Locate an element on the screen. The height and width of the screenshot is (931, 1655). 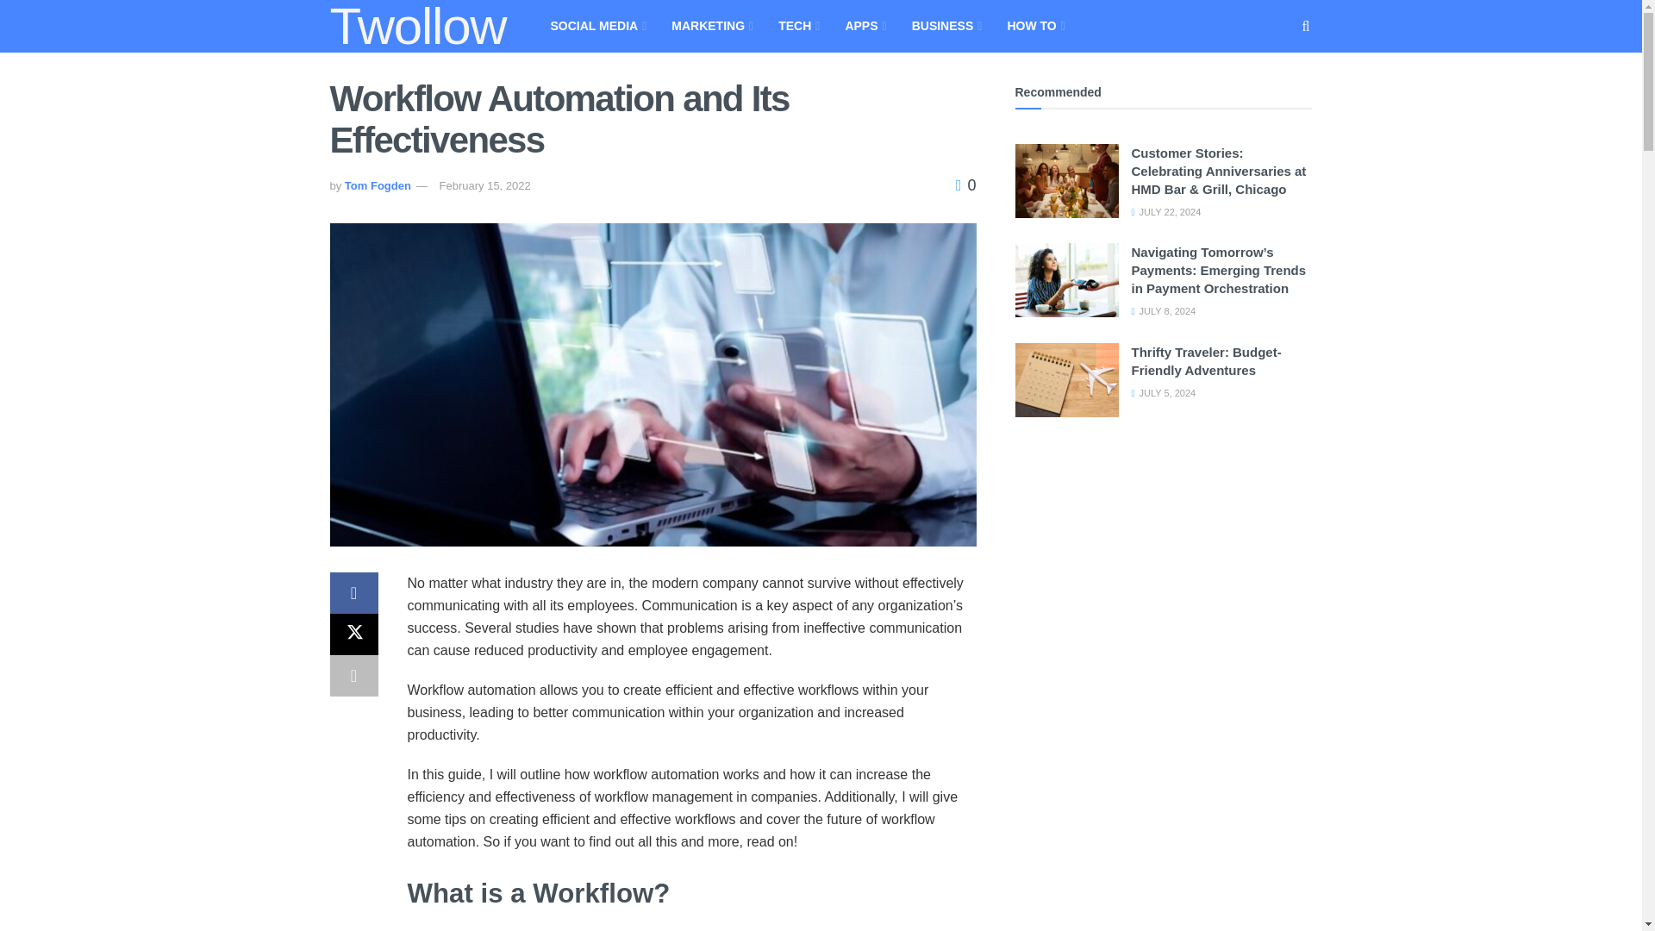
Twollow is located at coordinates (417, 26).